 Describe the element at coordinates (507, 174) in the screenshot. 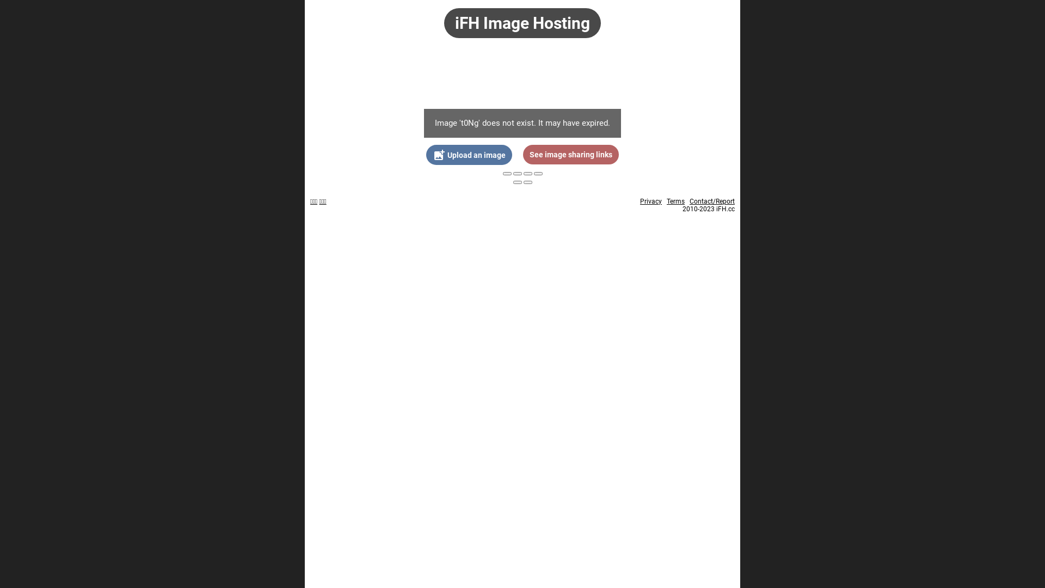

I see `(Esc)` at that location.